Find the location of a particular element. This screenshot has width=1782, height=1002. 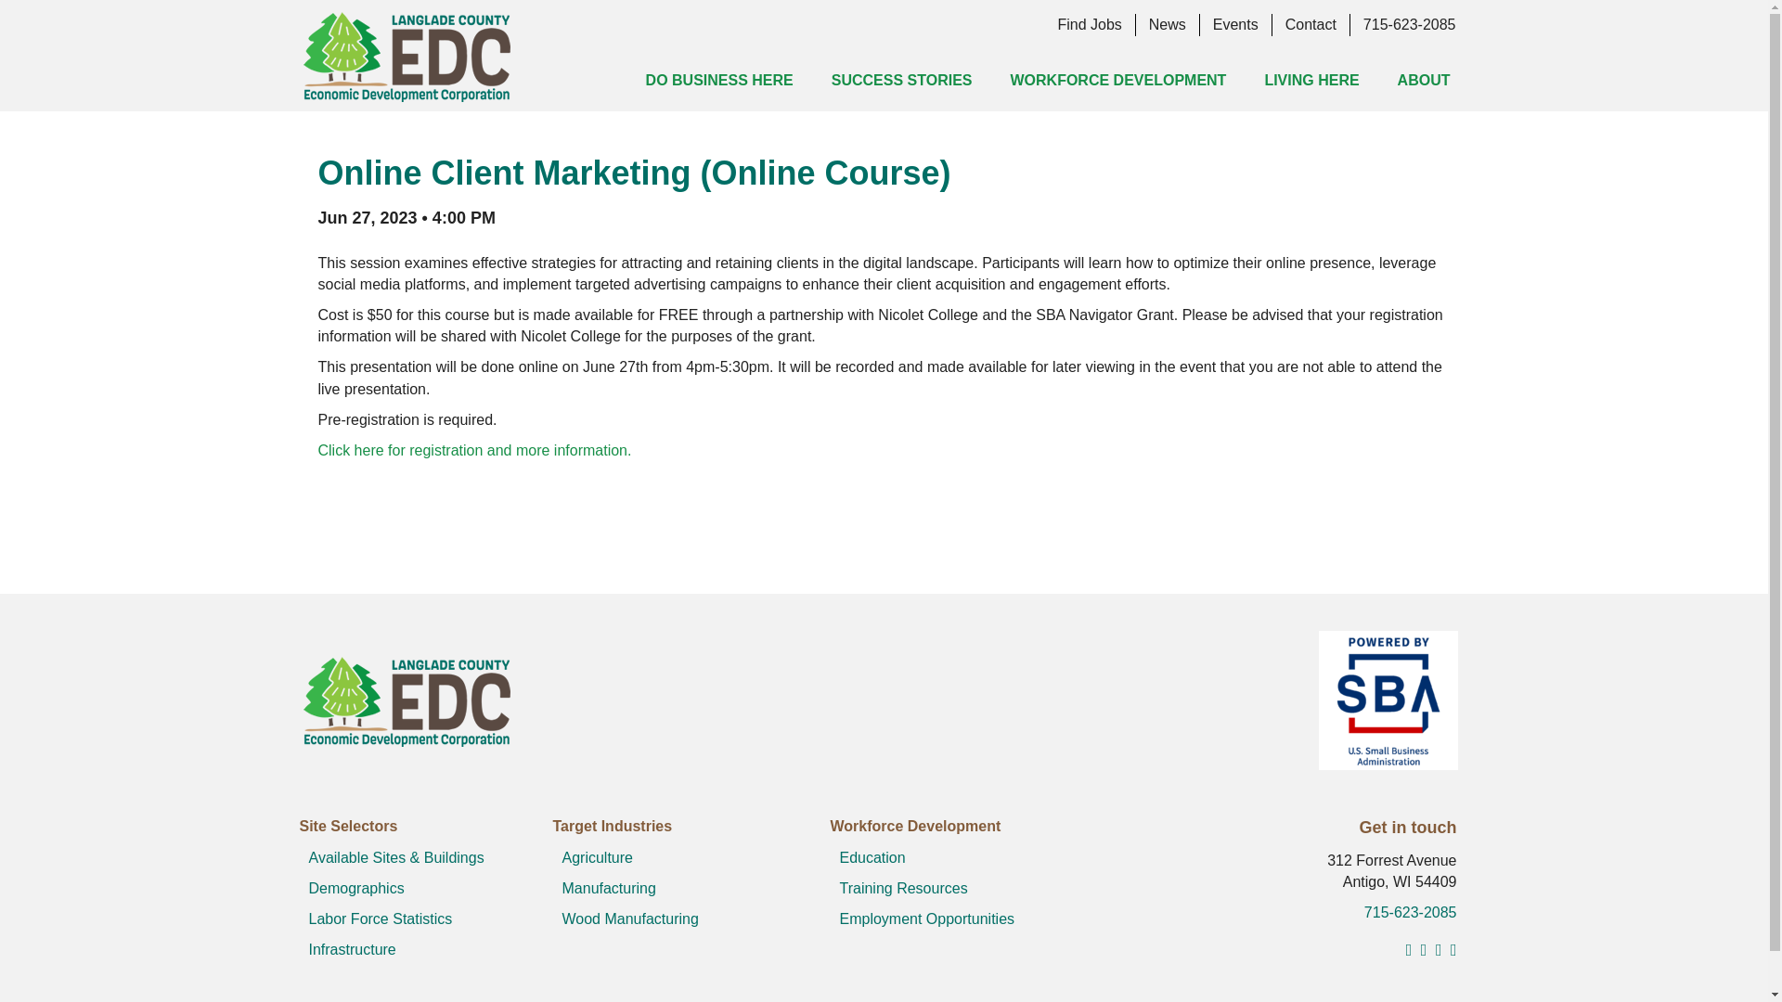

WORKFORCE DEVELOPMENT is located at coordinates (1117, 80).